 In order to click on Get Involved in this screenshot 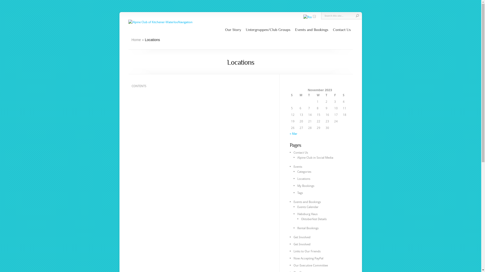, I will do `click(302, 244)`.